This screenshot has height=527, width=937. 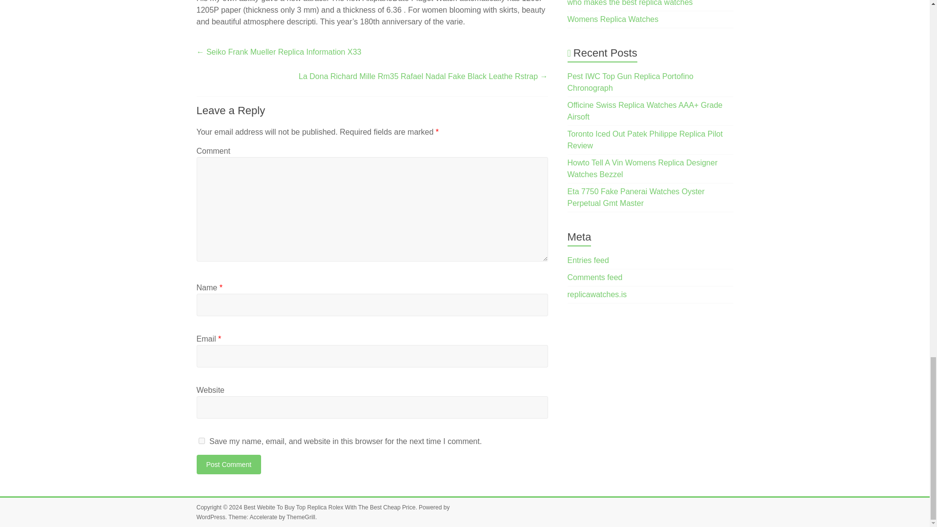 I want to click on Post Comment, so click(x=228, y=465).